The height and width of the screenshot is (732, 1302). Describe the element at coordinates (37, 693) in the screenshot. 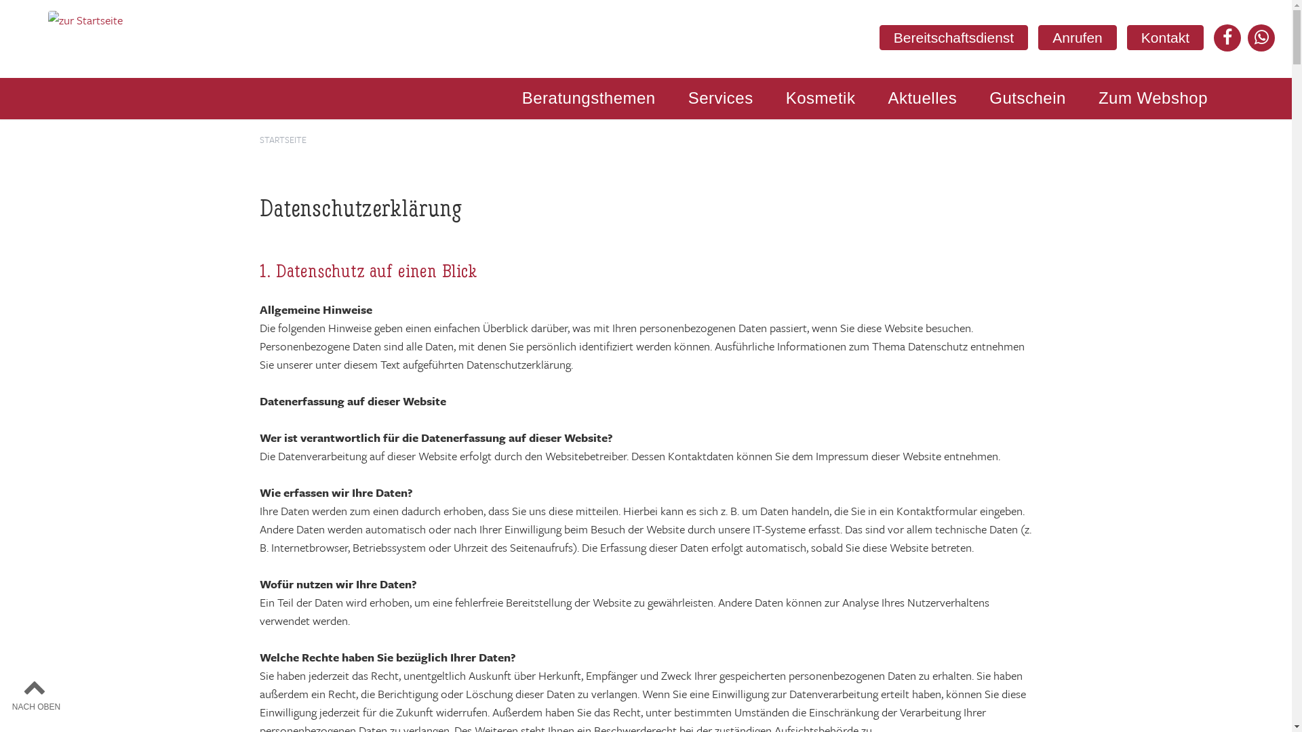

I see `NACH OBEN` at that location.